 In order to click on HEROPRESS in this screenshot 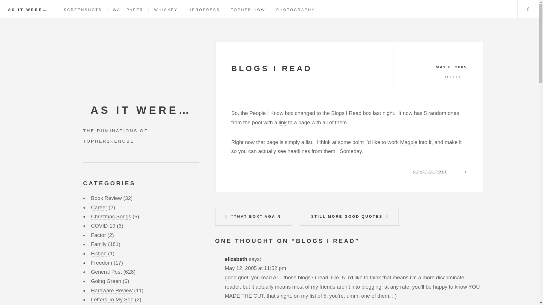, I will do `click(204, 10)`.